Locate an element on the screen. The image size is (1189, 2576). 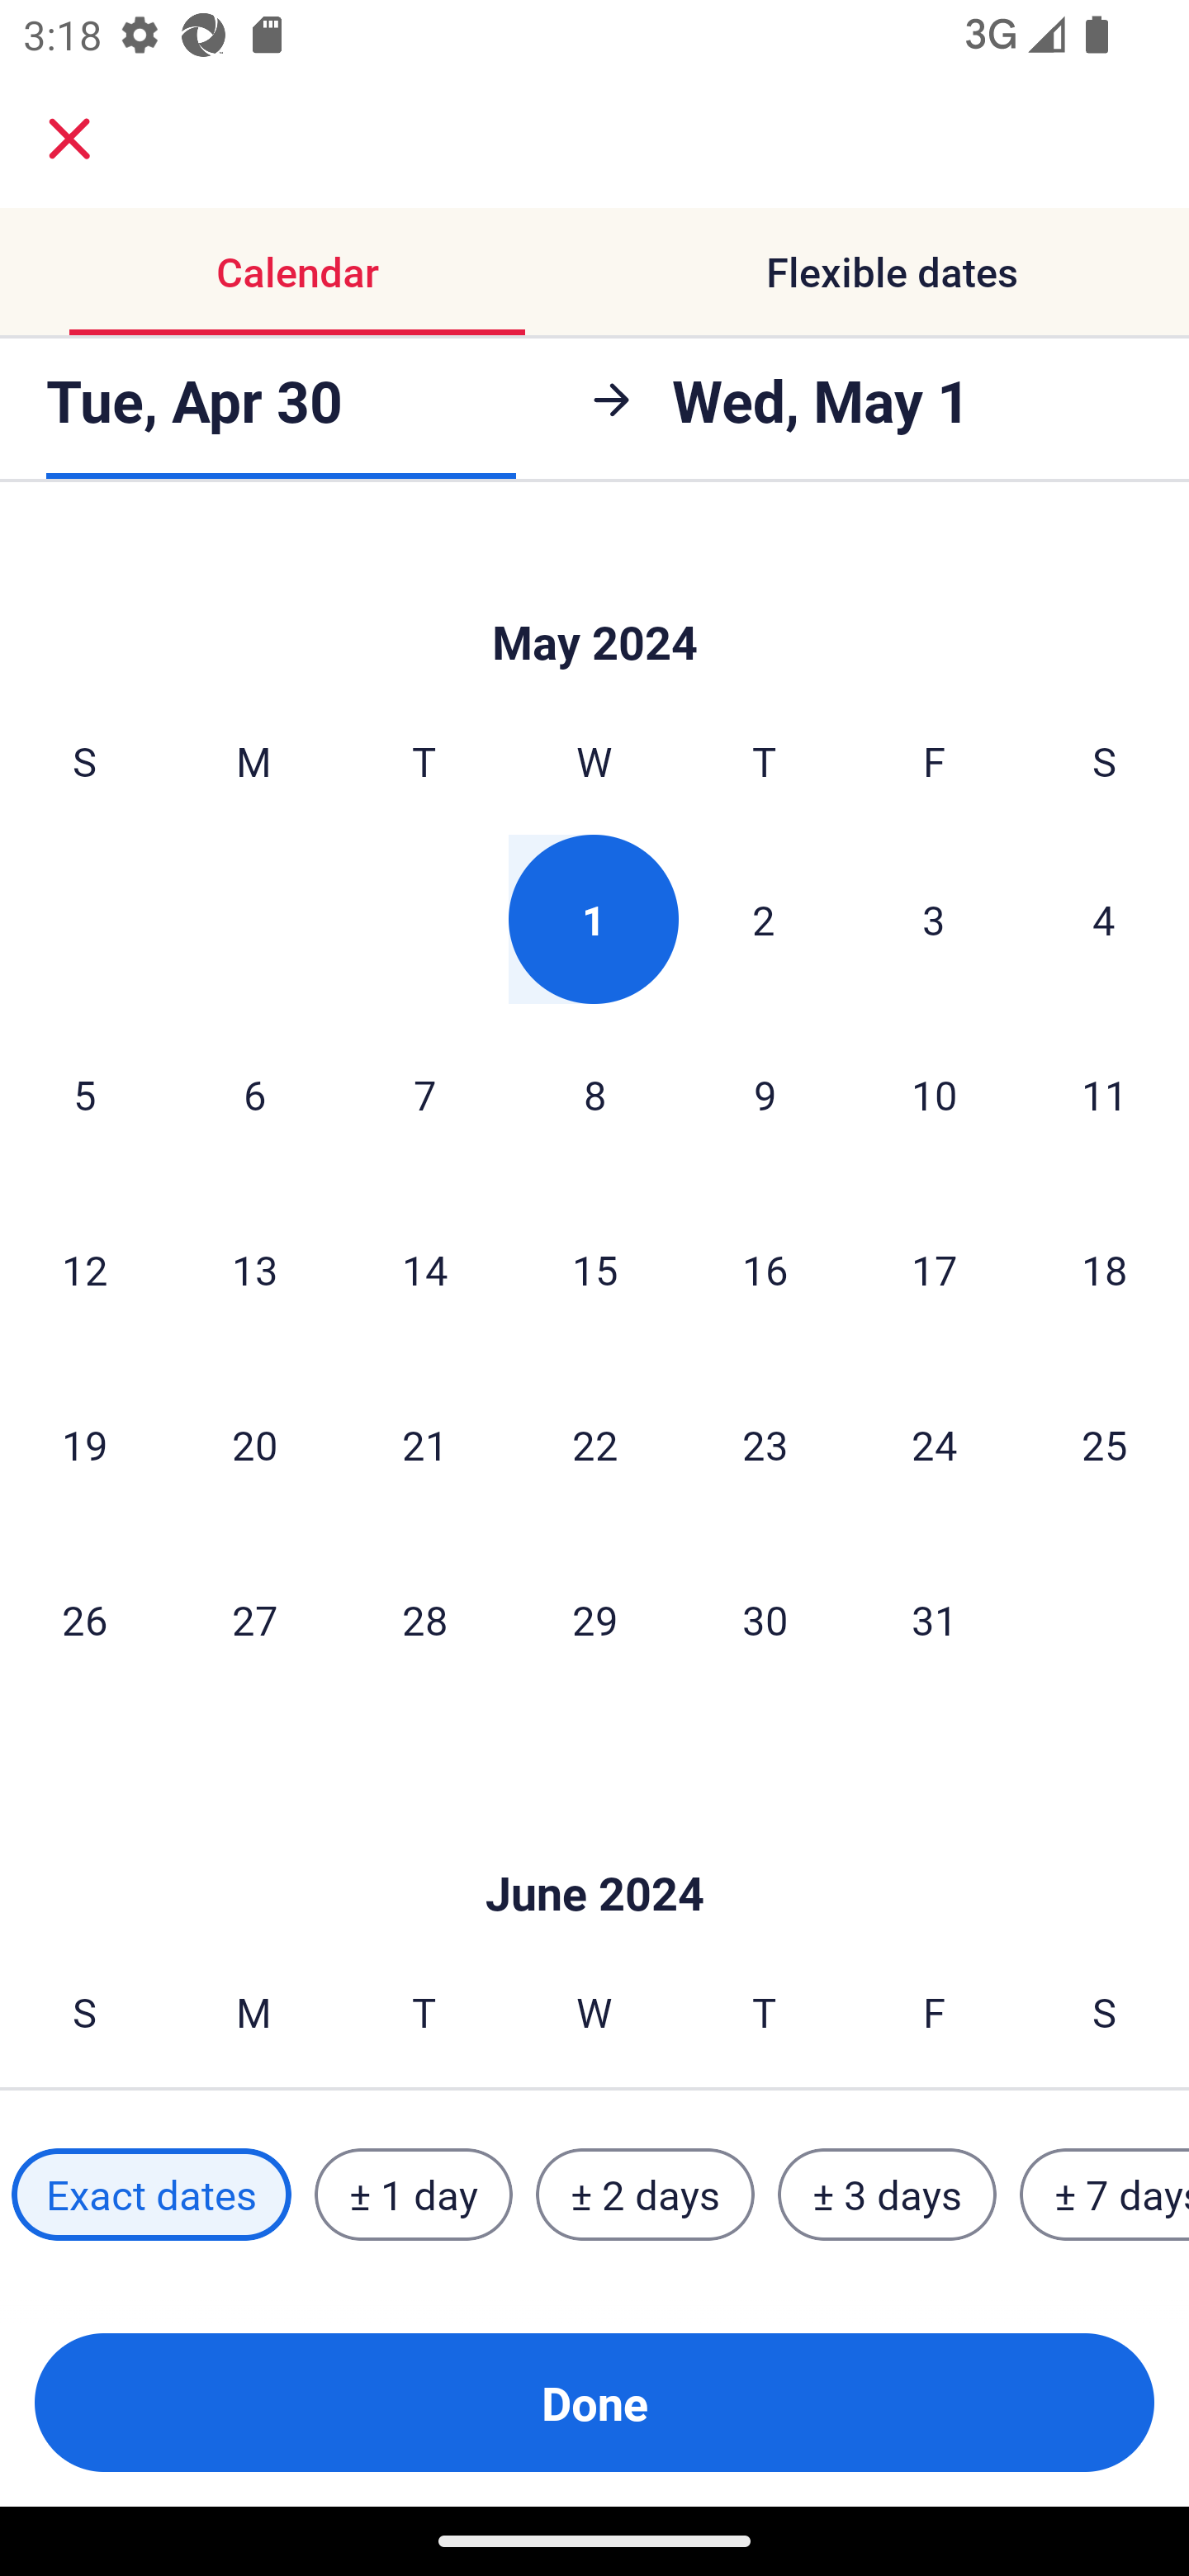
8 Wednesday, May 8, 2024 is located at coordinates (594, 1095).